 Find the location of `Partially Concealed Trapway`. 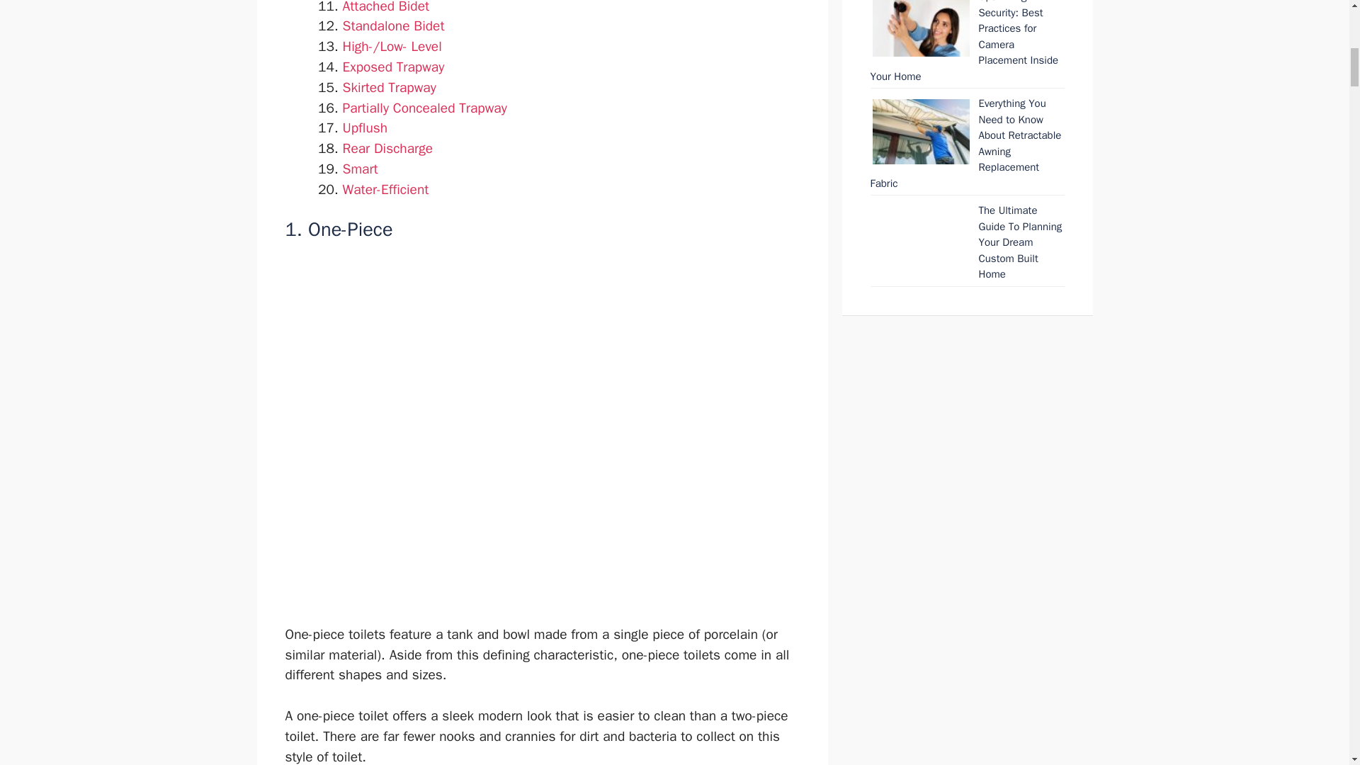

Partially Concealed Trapway is located at coordinates (425, 108).